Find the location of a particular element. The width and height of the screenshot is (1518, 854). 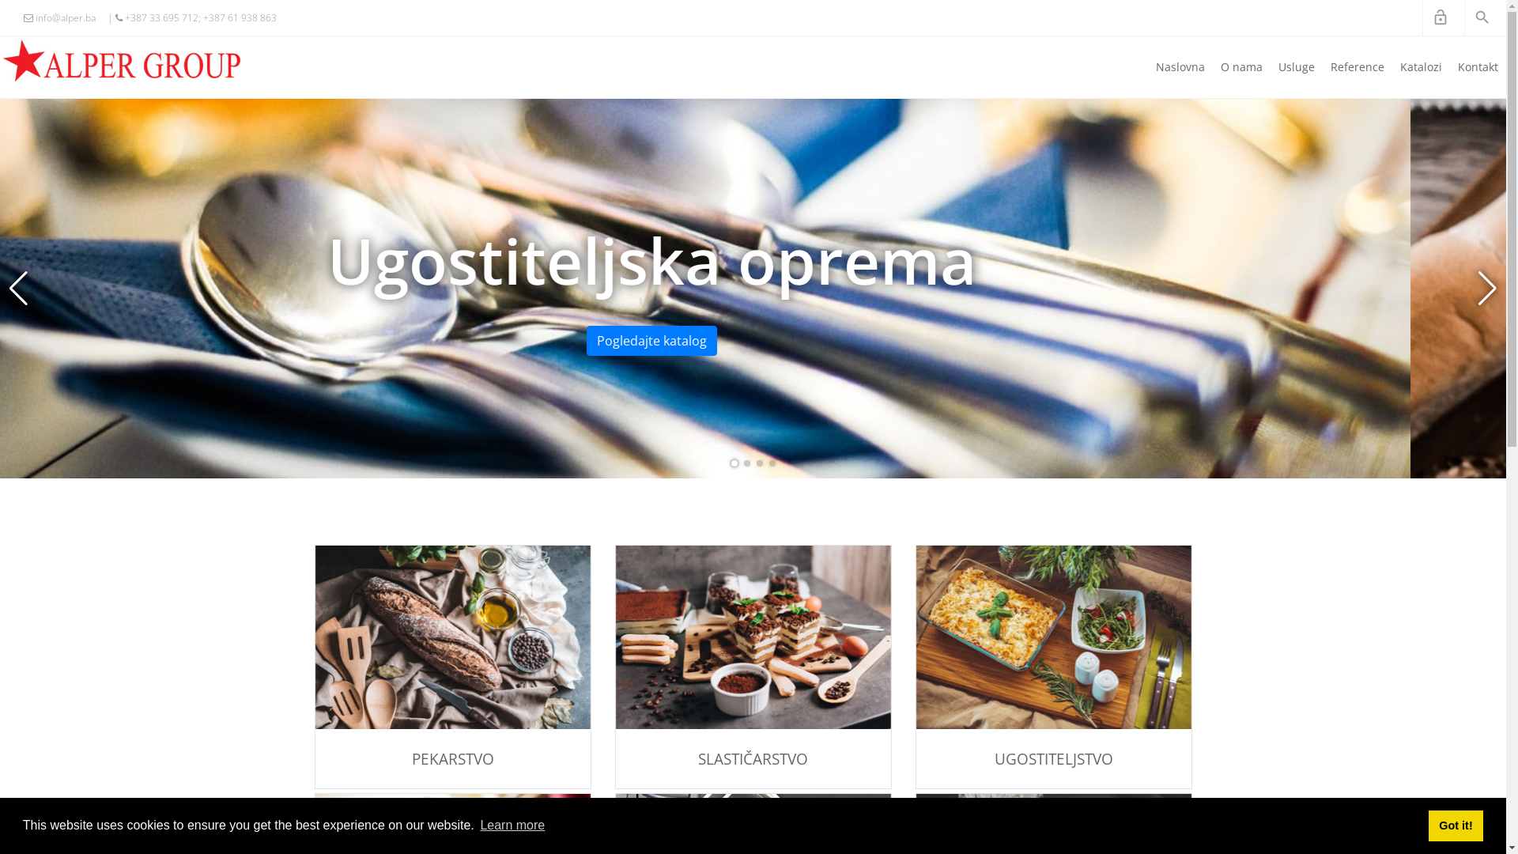

O nama is located at coordinates (1241, 67).